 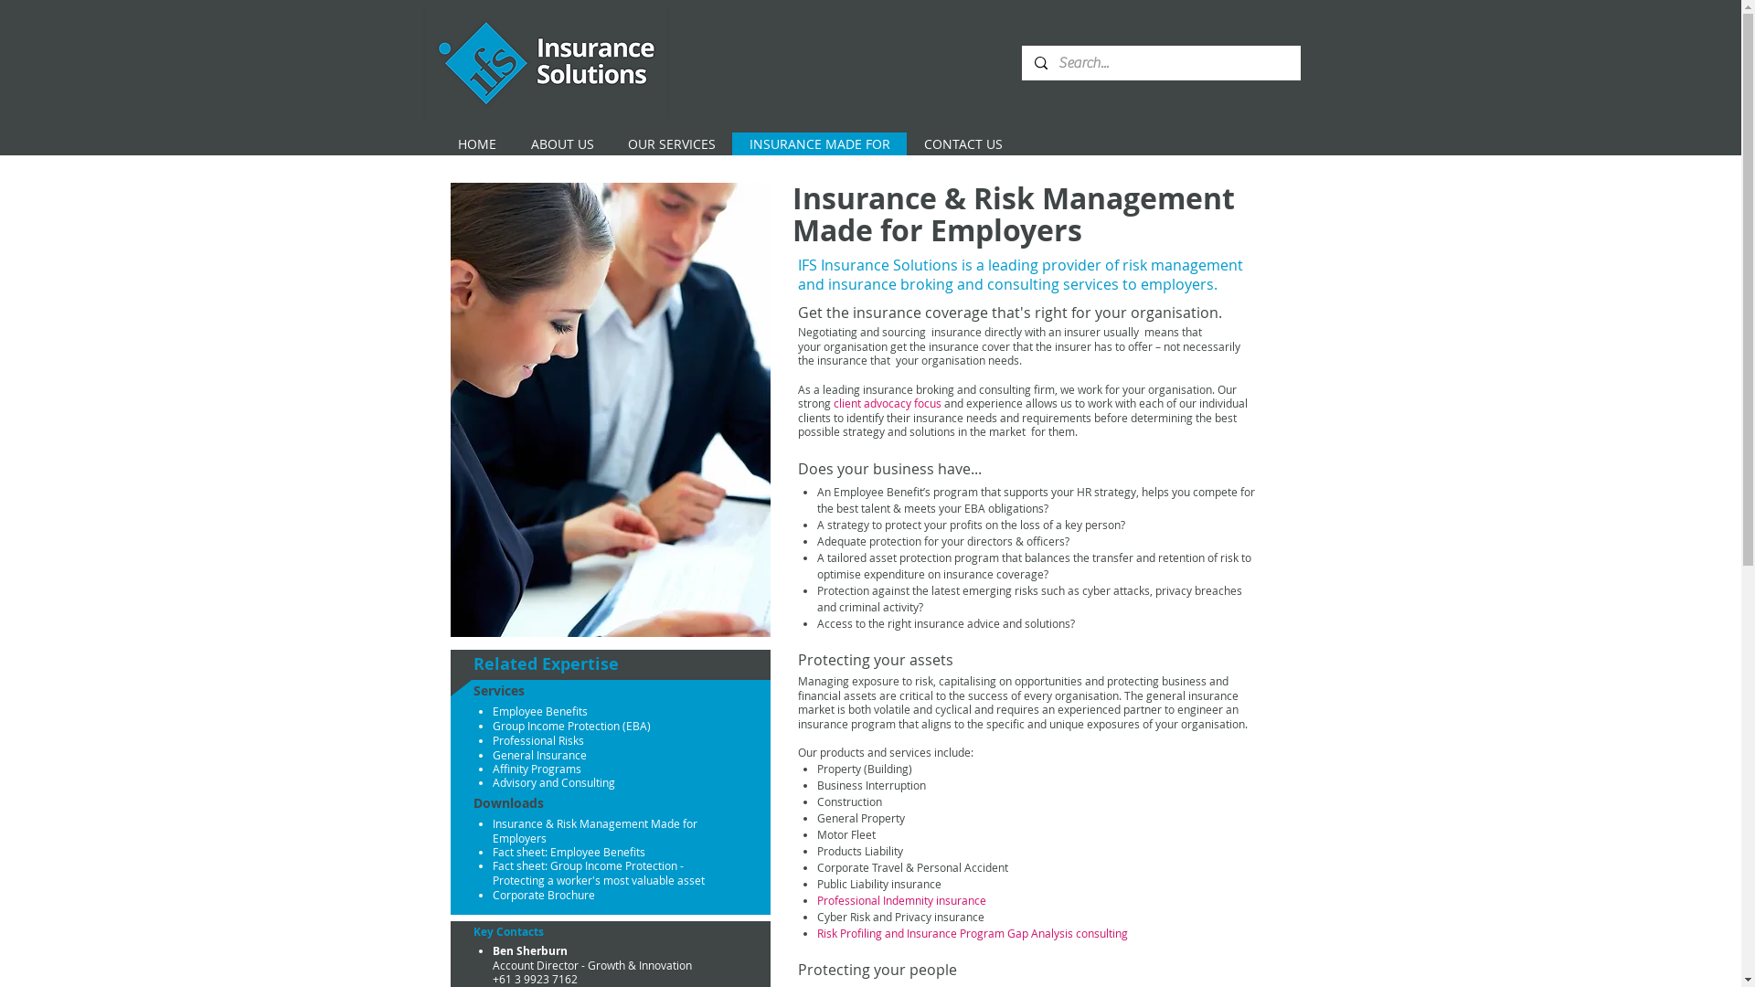 I want to click on Professional Indemnity insurance, so click(x=901, y=900).